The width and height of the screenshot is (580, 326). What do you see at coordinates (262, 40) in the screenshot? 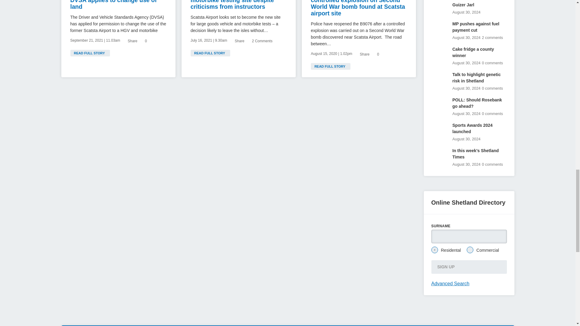
I see `2 Comments` at bounding box center [262, 40].